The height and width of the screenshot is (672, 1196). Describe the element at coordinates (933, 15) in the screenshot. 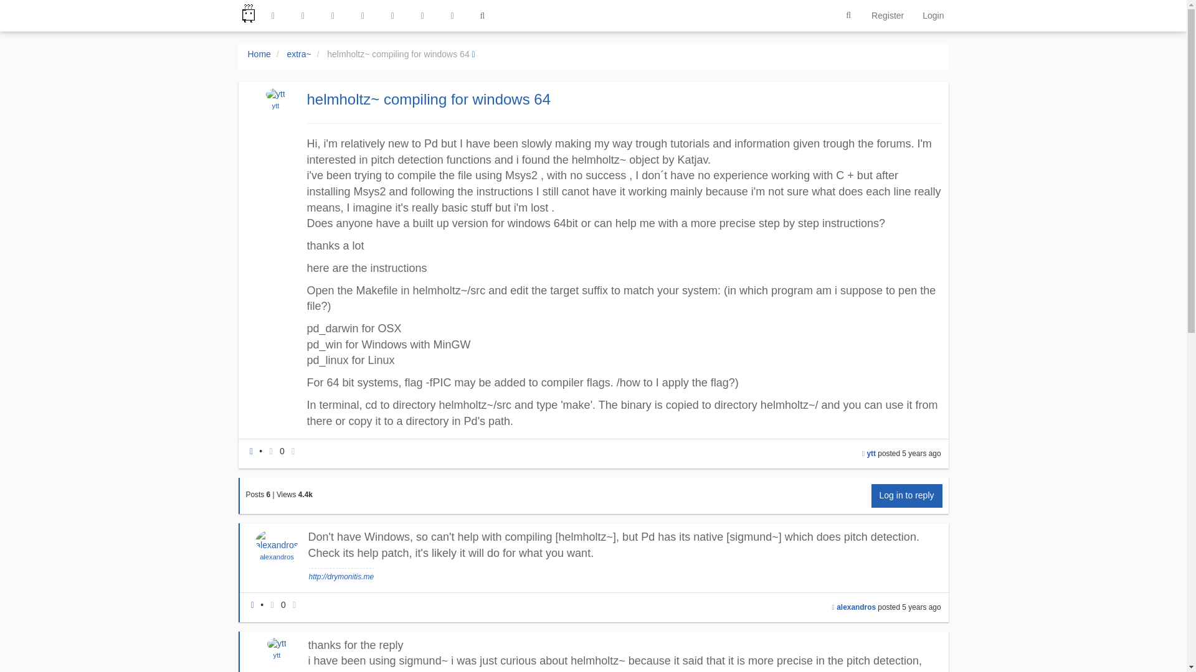

I see `Login` at that location.